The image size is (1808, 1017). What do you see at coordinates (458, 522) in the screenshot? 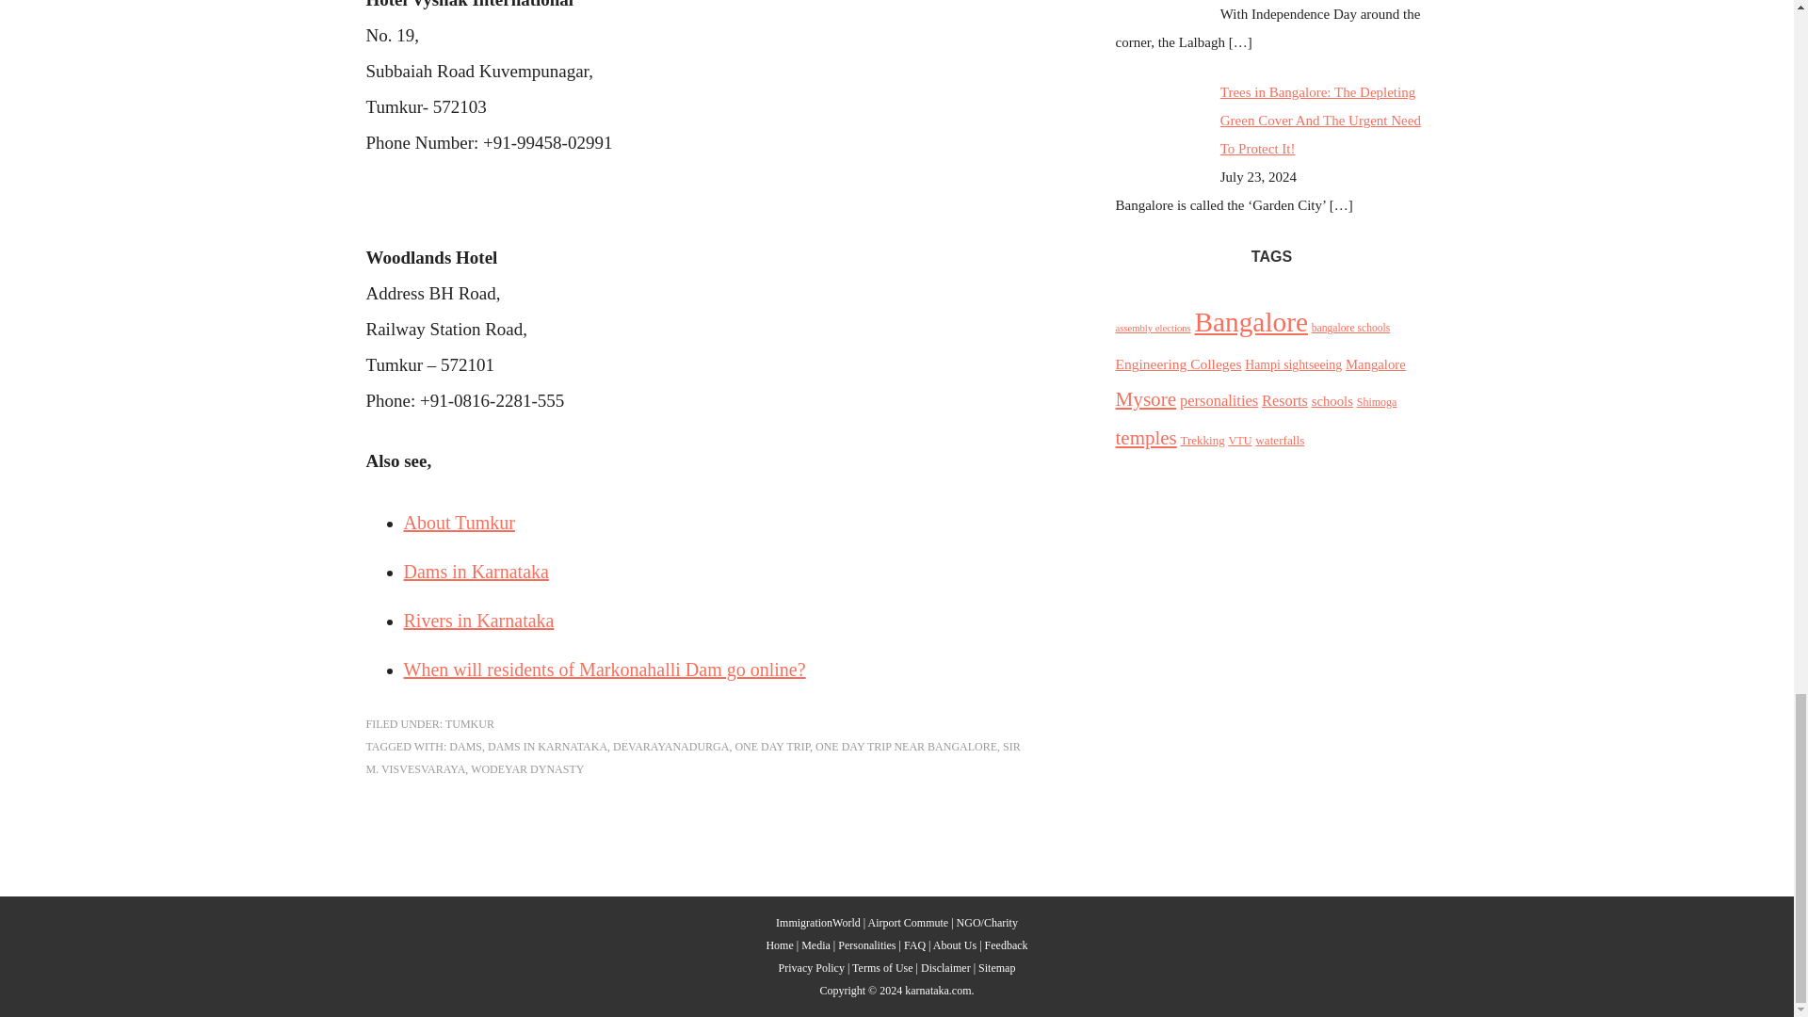
I see `About Tumkur` at bounding box center [458, 522].